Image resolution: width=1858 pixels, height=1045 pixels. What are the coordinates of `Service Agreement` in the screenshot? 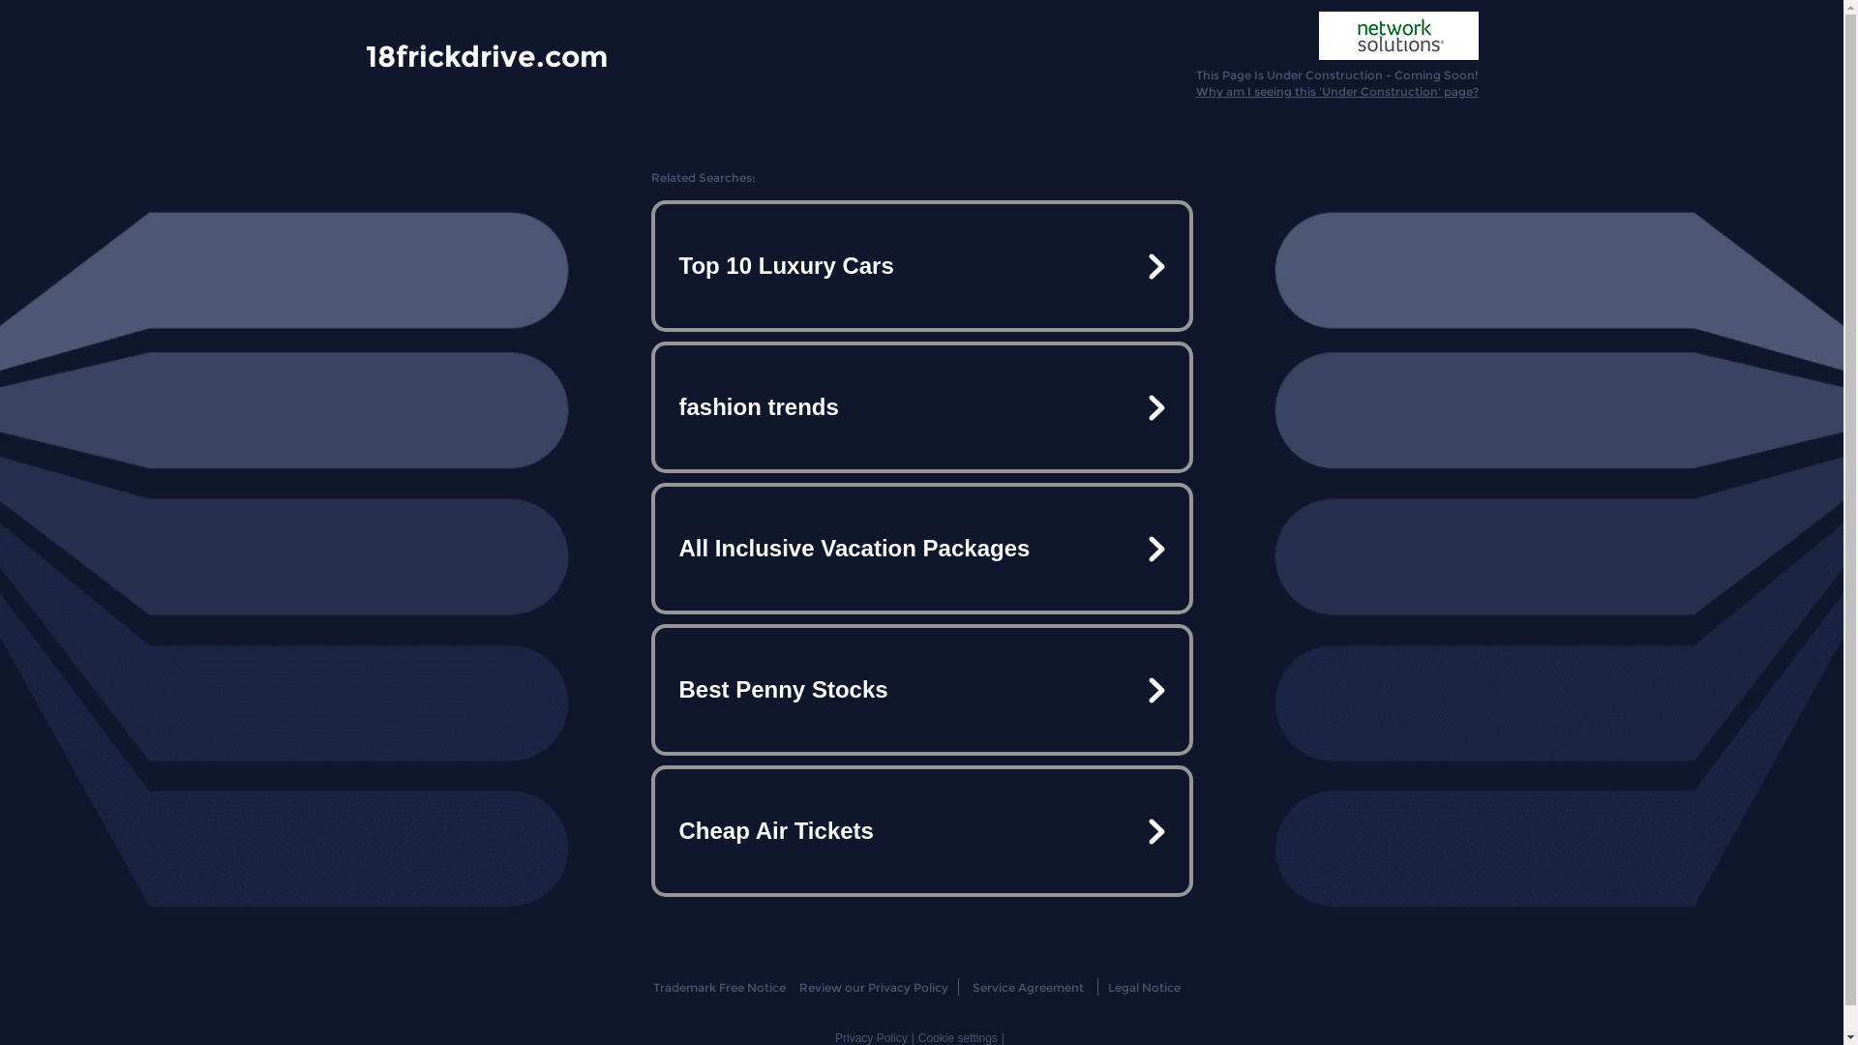 It's located at (1028, 987).